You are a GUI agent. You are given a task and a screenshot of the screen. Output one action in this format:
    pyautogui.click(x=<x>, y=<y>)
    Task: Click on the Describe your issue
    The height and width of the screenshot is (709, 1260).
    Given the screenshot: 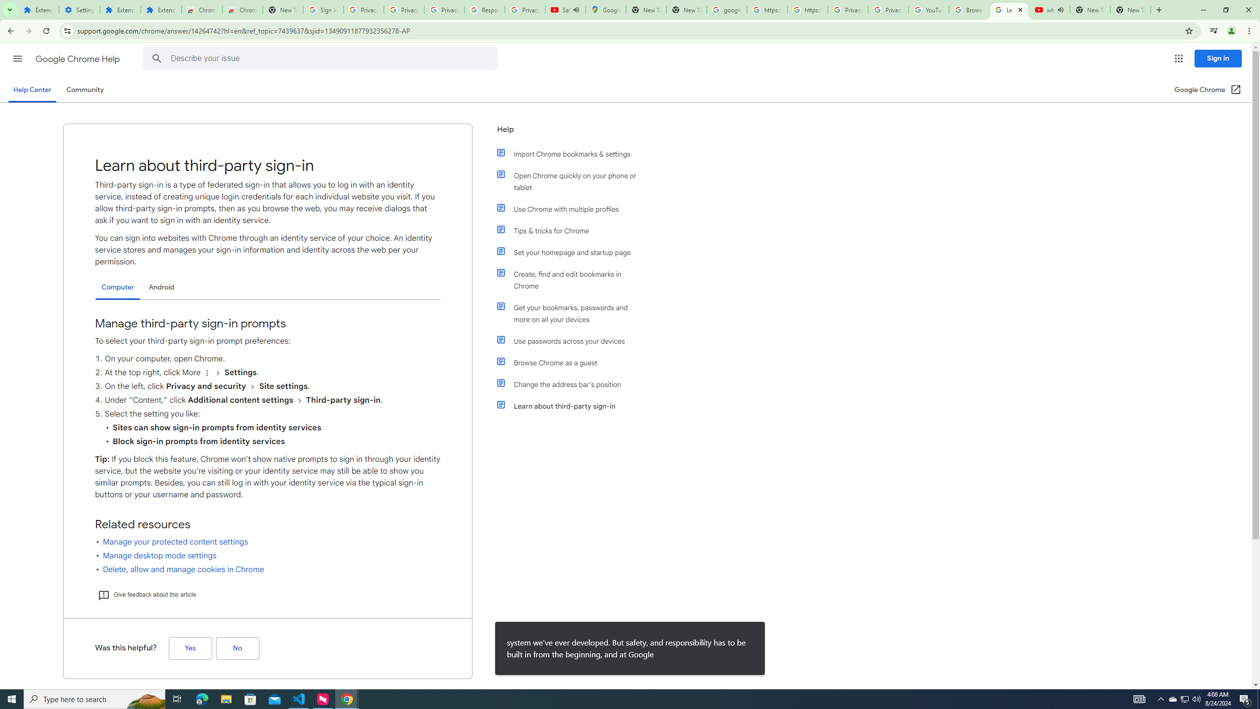 What is the action you would take?
    pyautogui.click(x=322, y=59)
    